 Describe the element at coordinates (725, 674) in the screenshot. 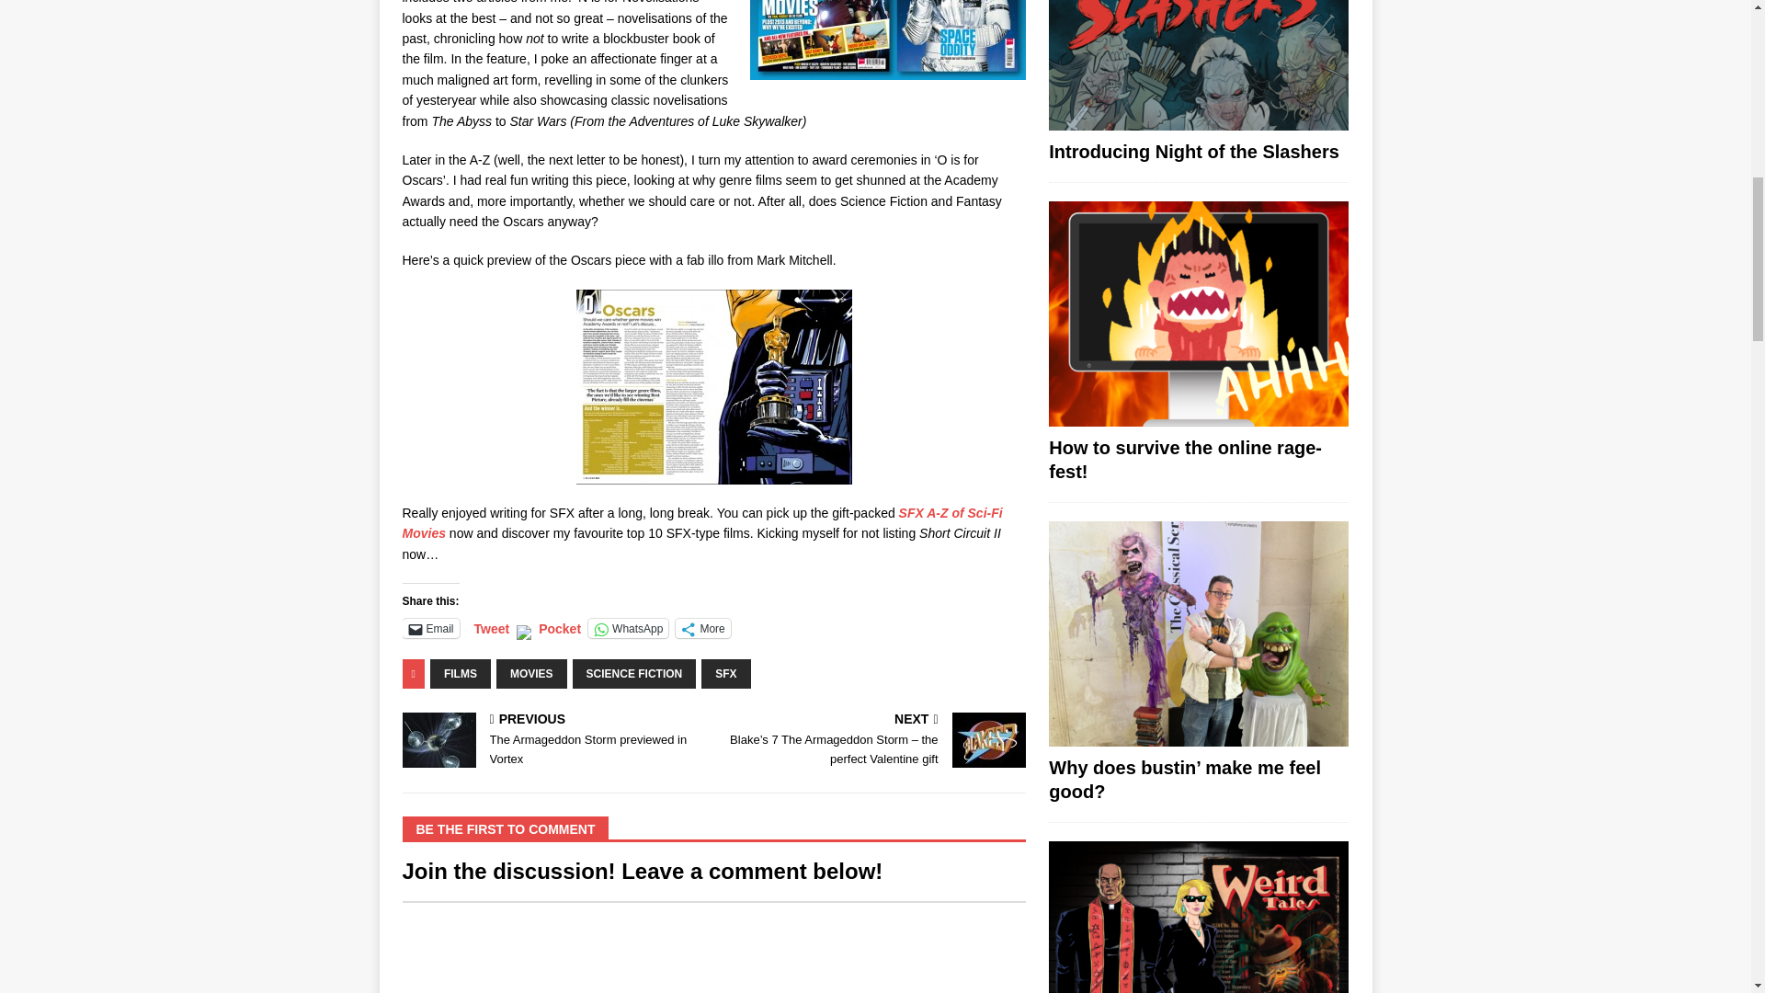

I see `Tweet` at that location.